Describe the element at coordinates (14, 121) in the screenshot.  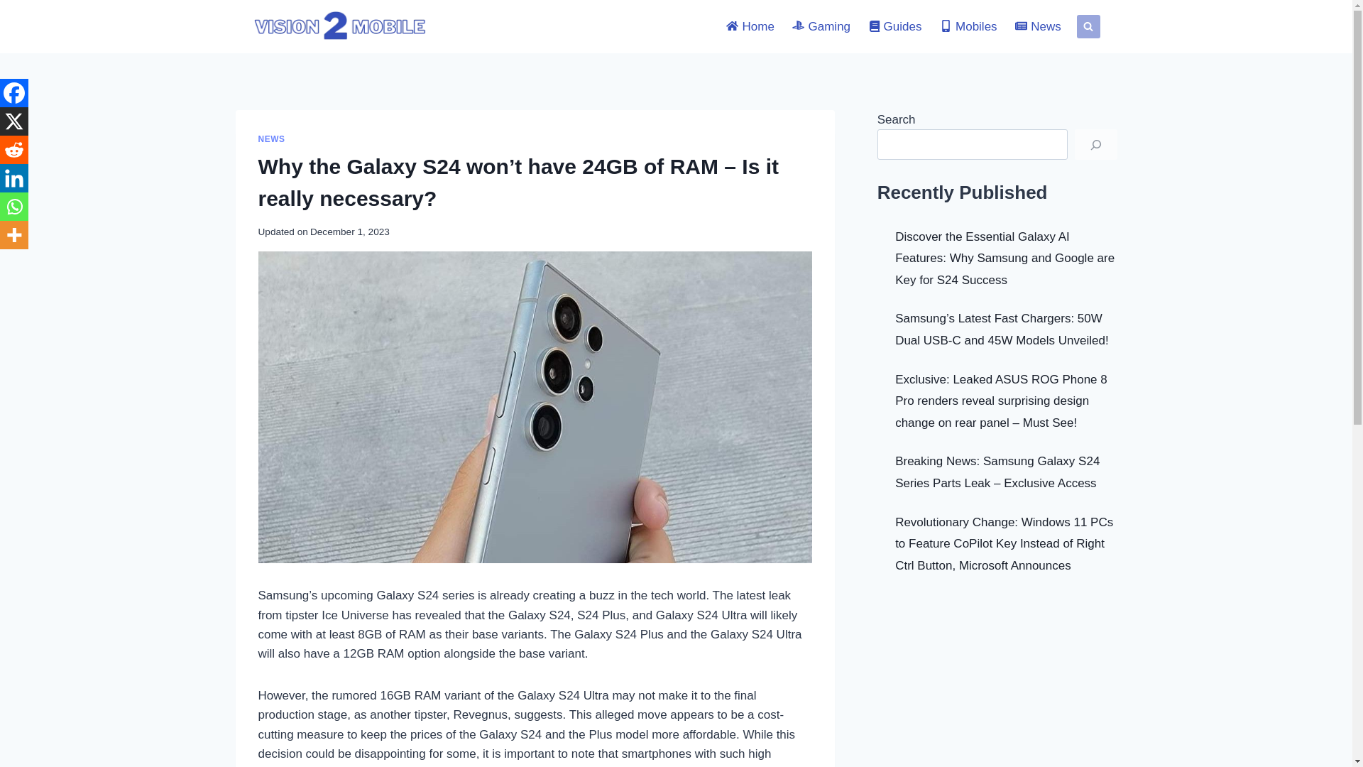
I see `X` at that location.